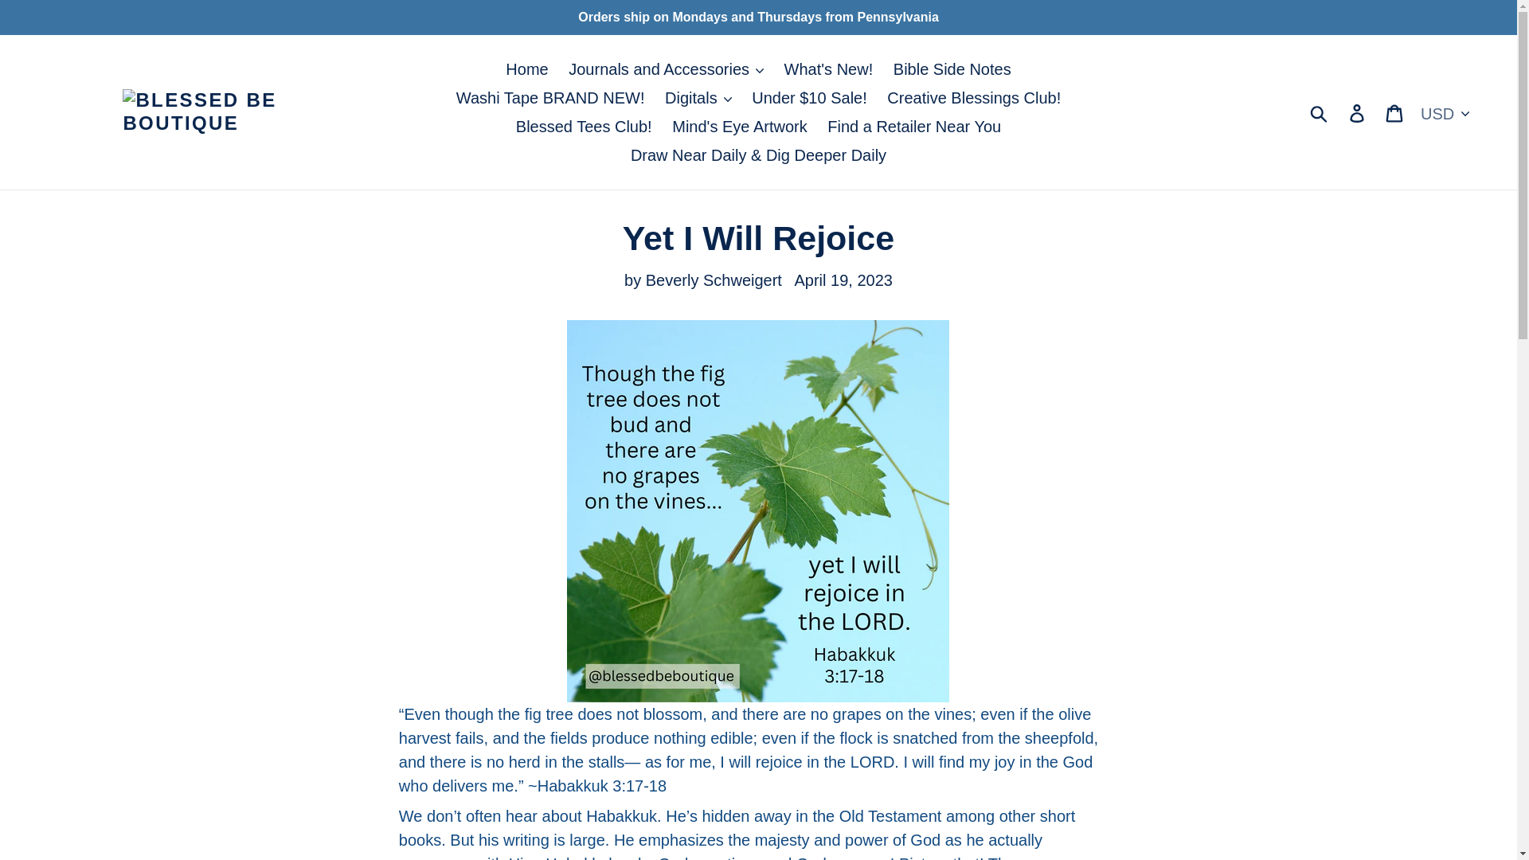  What do you see at coordinates (974, 97) in the screenshot?
I see `Creative Blessings Club!` at bounding box center [974, 97].